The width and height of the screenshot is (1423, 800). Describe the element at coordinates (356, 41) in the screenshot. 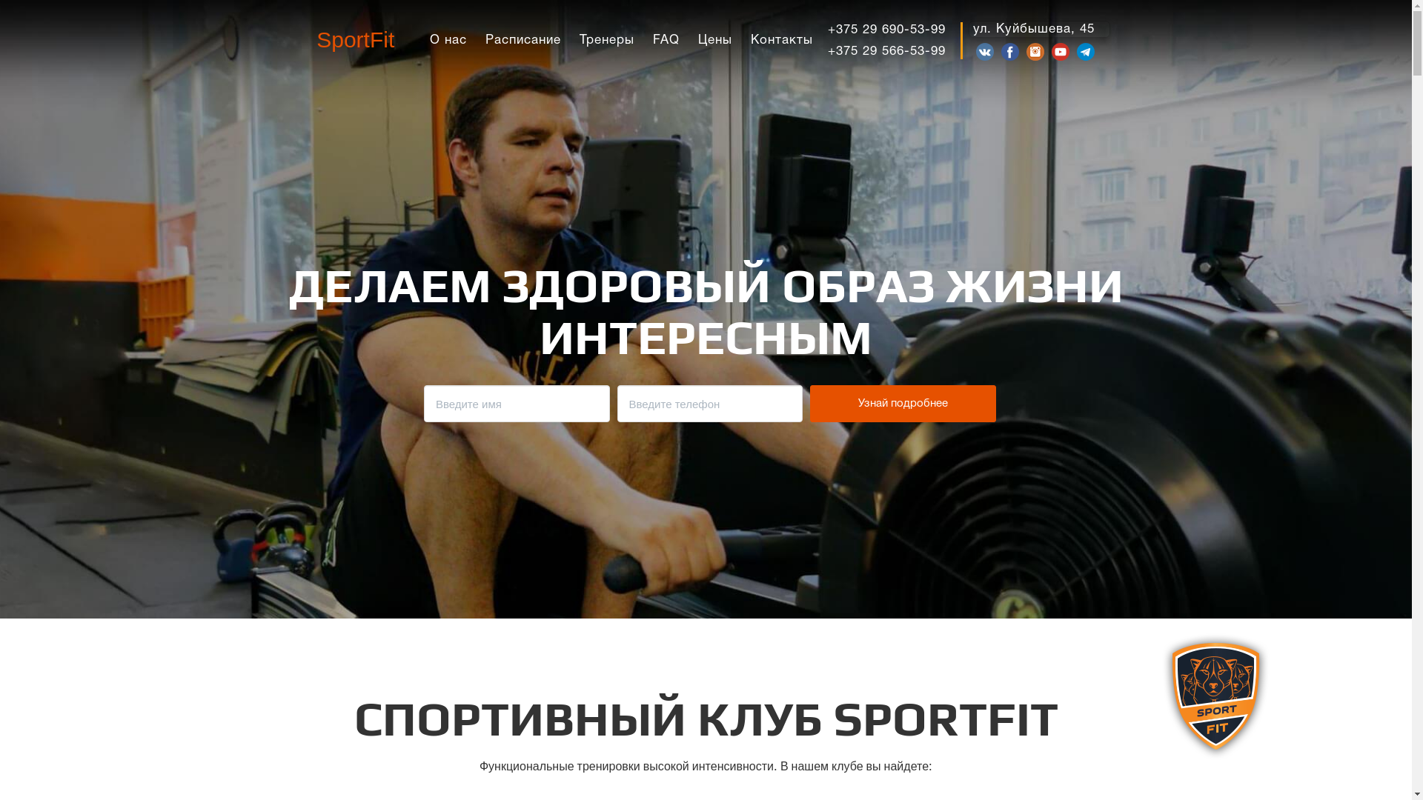

I see `SportFit` at that location.